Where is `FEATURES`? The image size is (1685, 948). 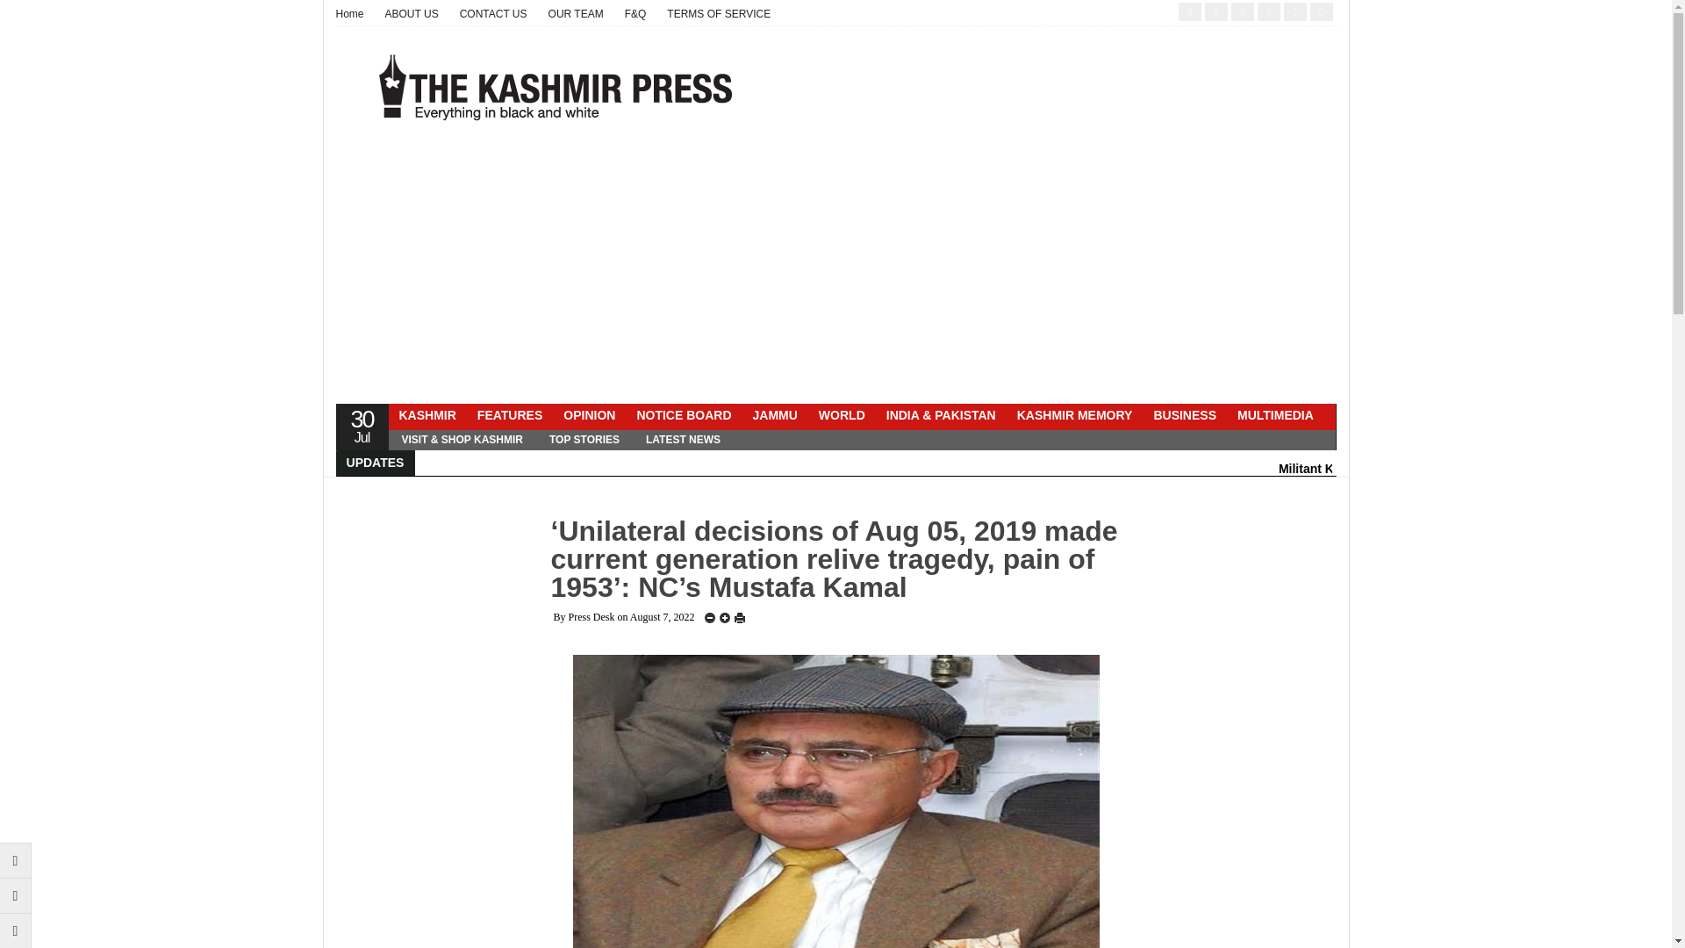 FEATURES is located at coordinates (509, 415).